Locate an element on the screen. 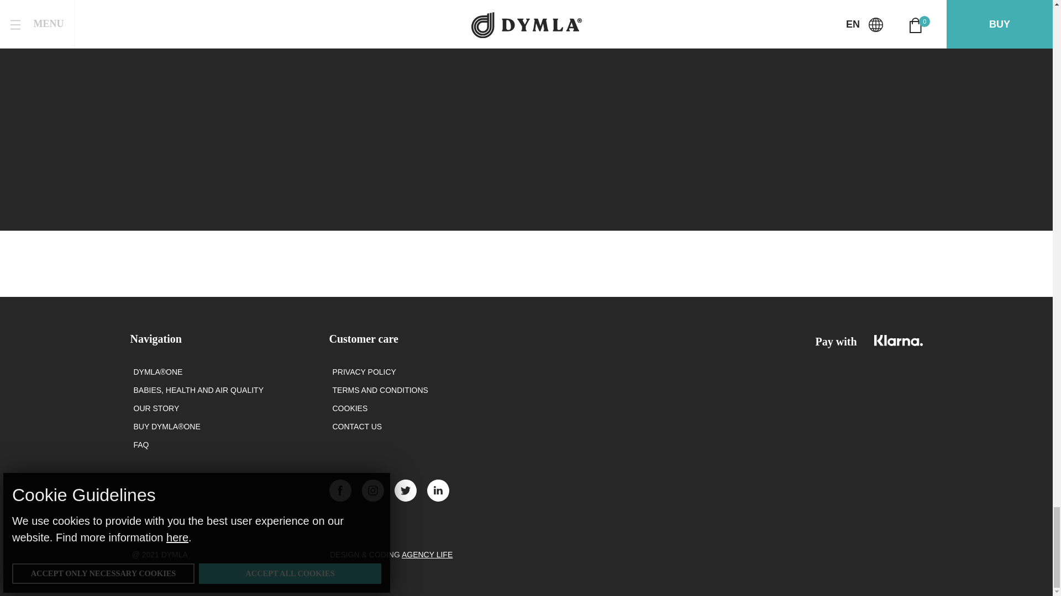 This screenshot has width=1061, height=596. FAQ is located at coordinates (141, 445).